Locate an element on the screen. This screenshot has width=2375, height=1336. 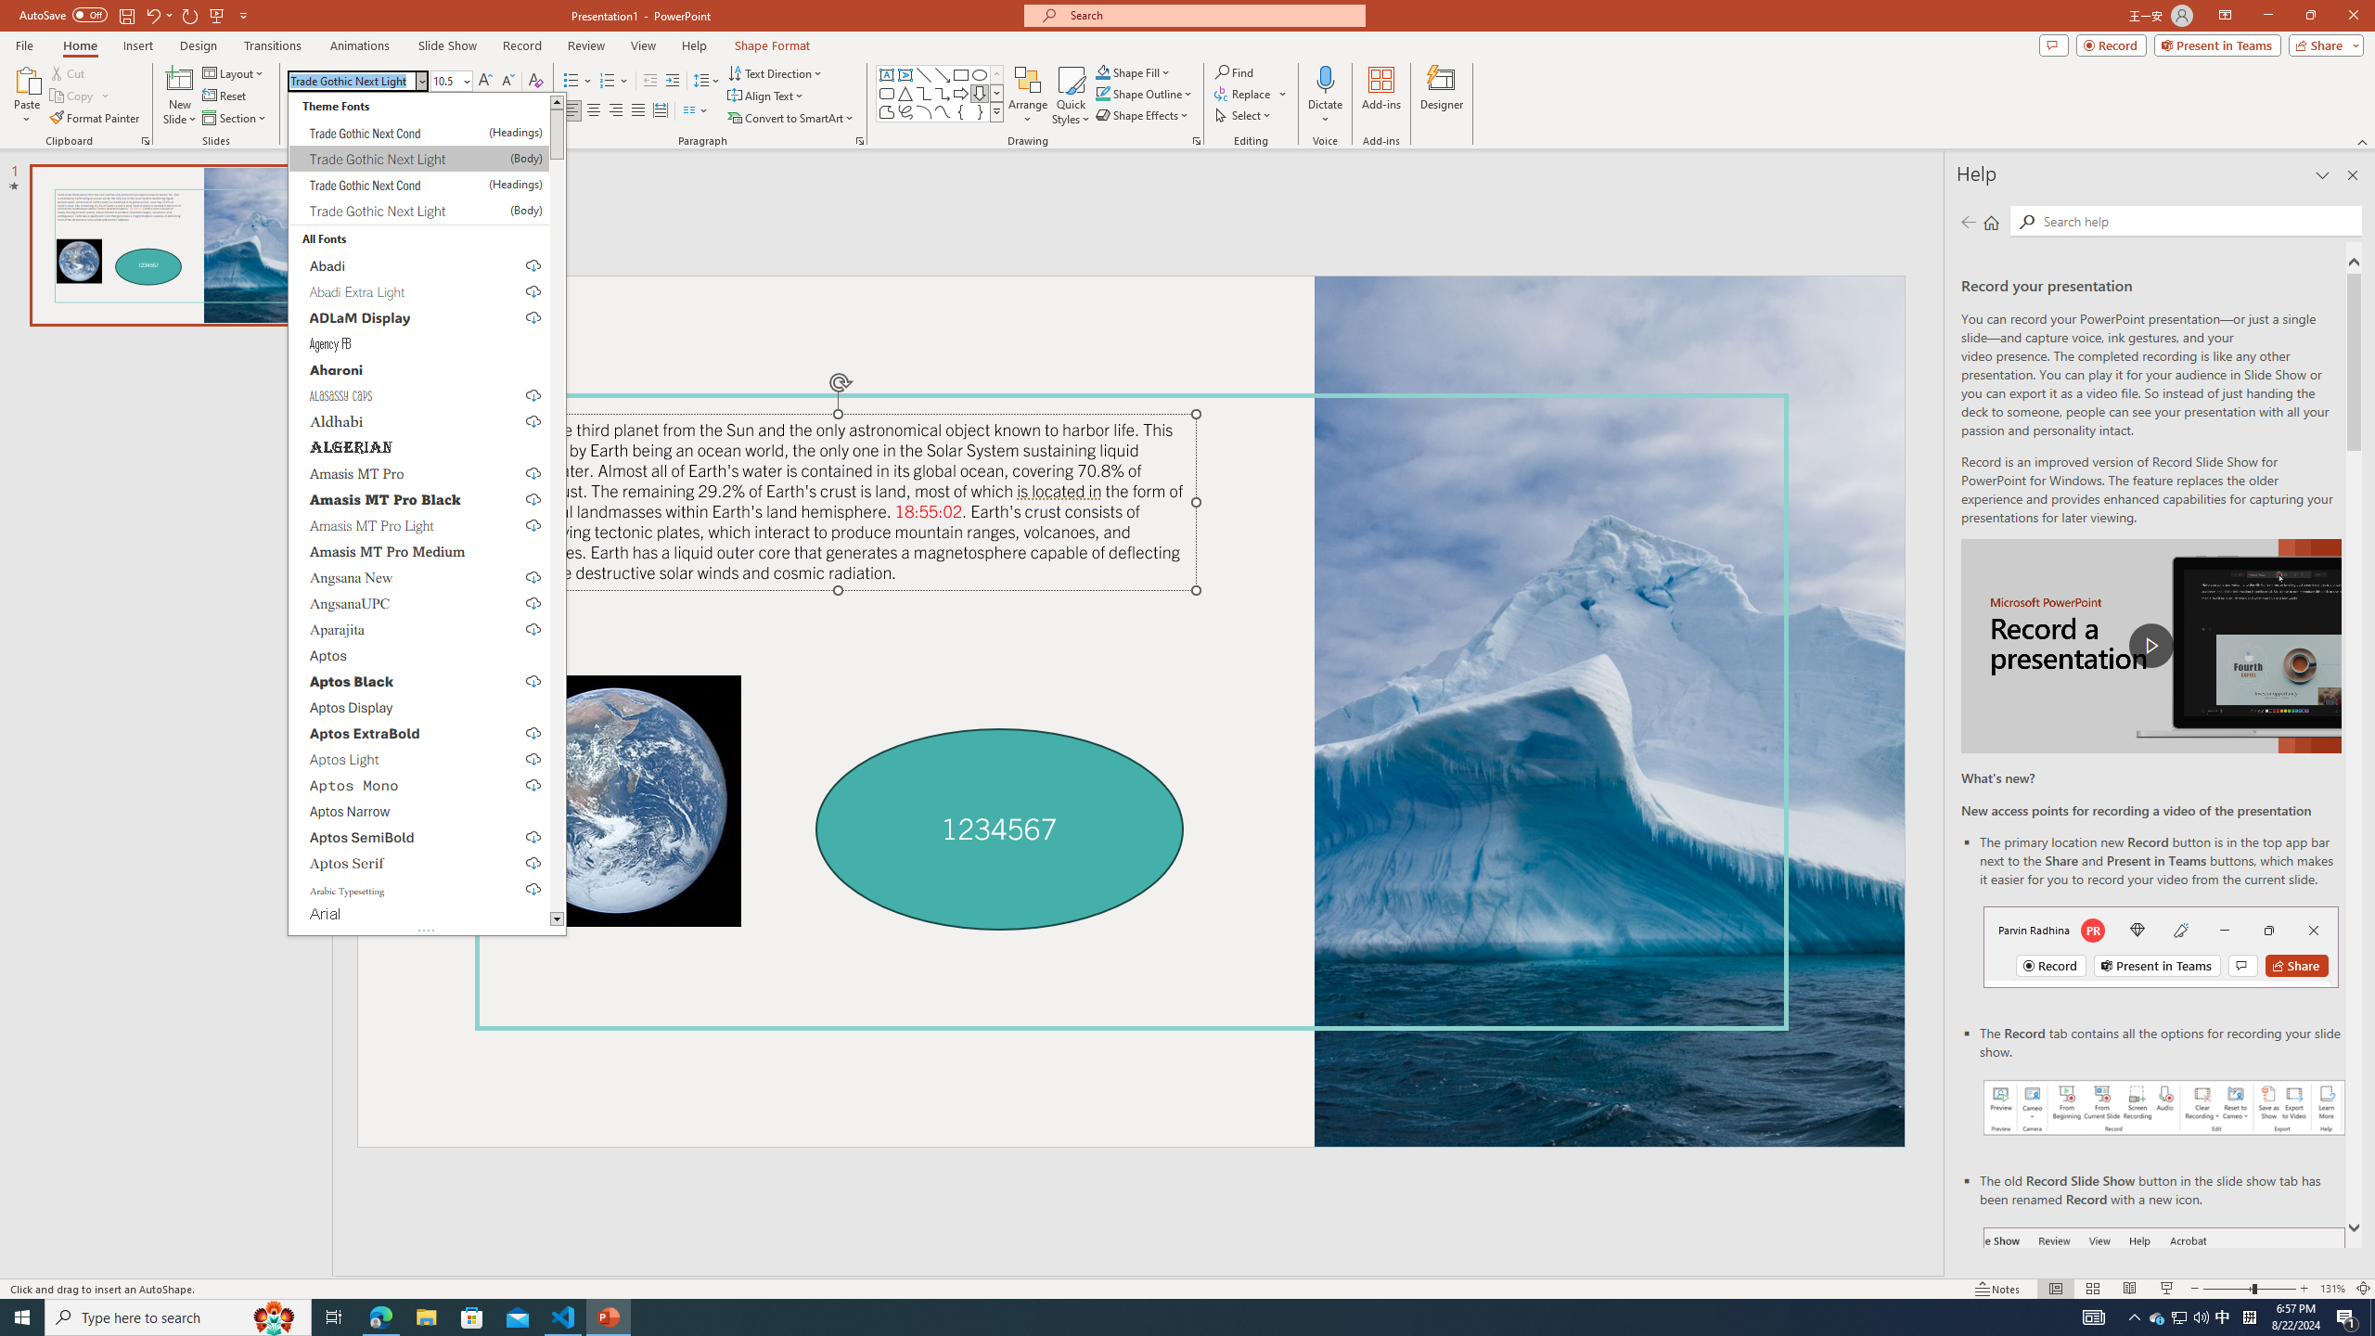
Amasis MT Pro Light, select to download is located at coordinates (419, 525).